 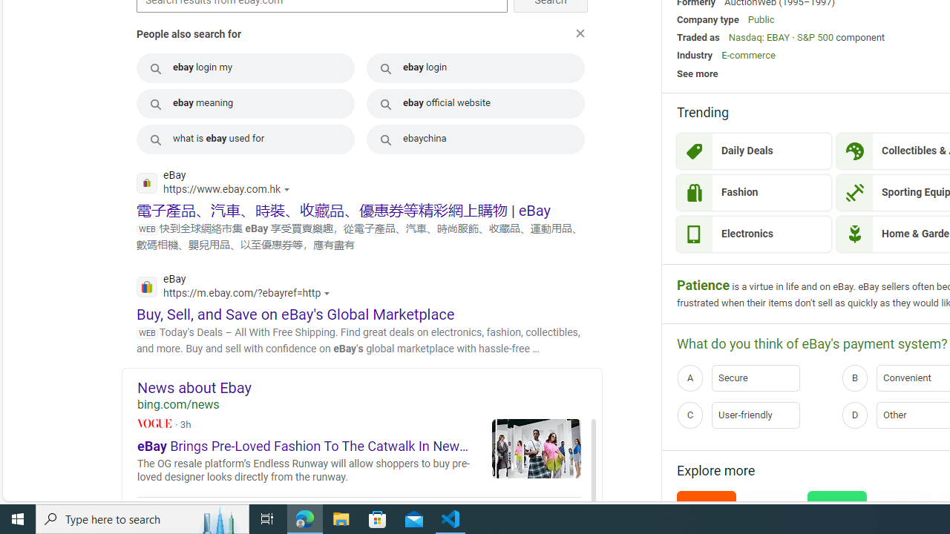 I want to click on Buy, Sell, and Save on eBay's Global Marketplace, so click(x=295, y=314).